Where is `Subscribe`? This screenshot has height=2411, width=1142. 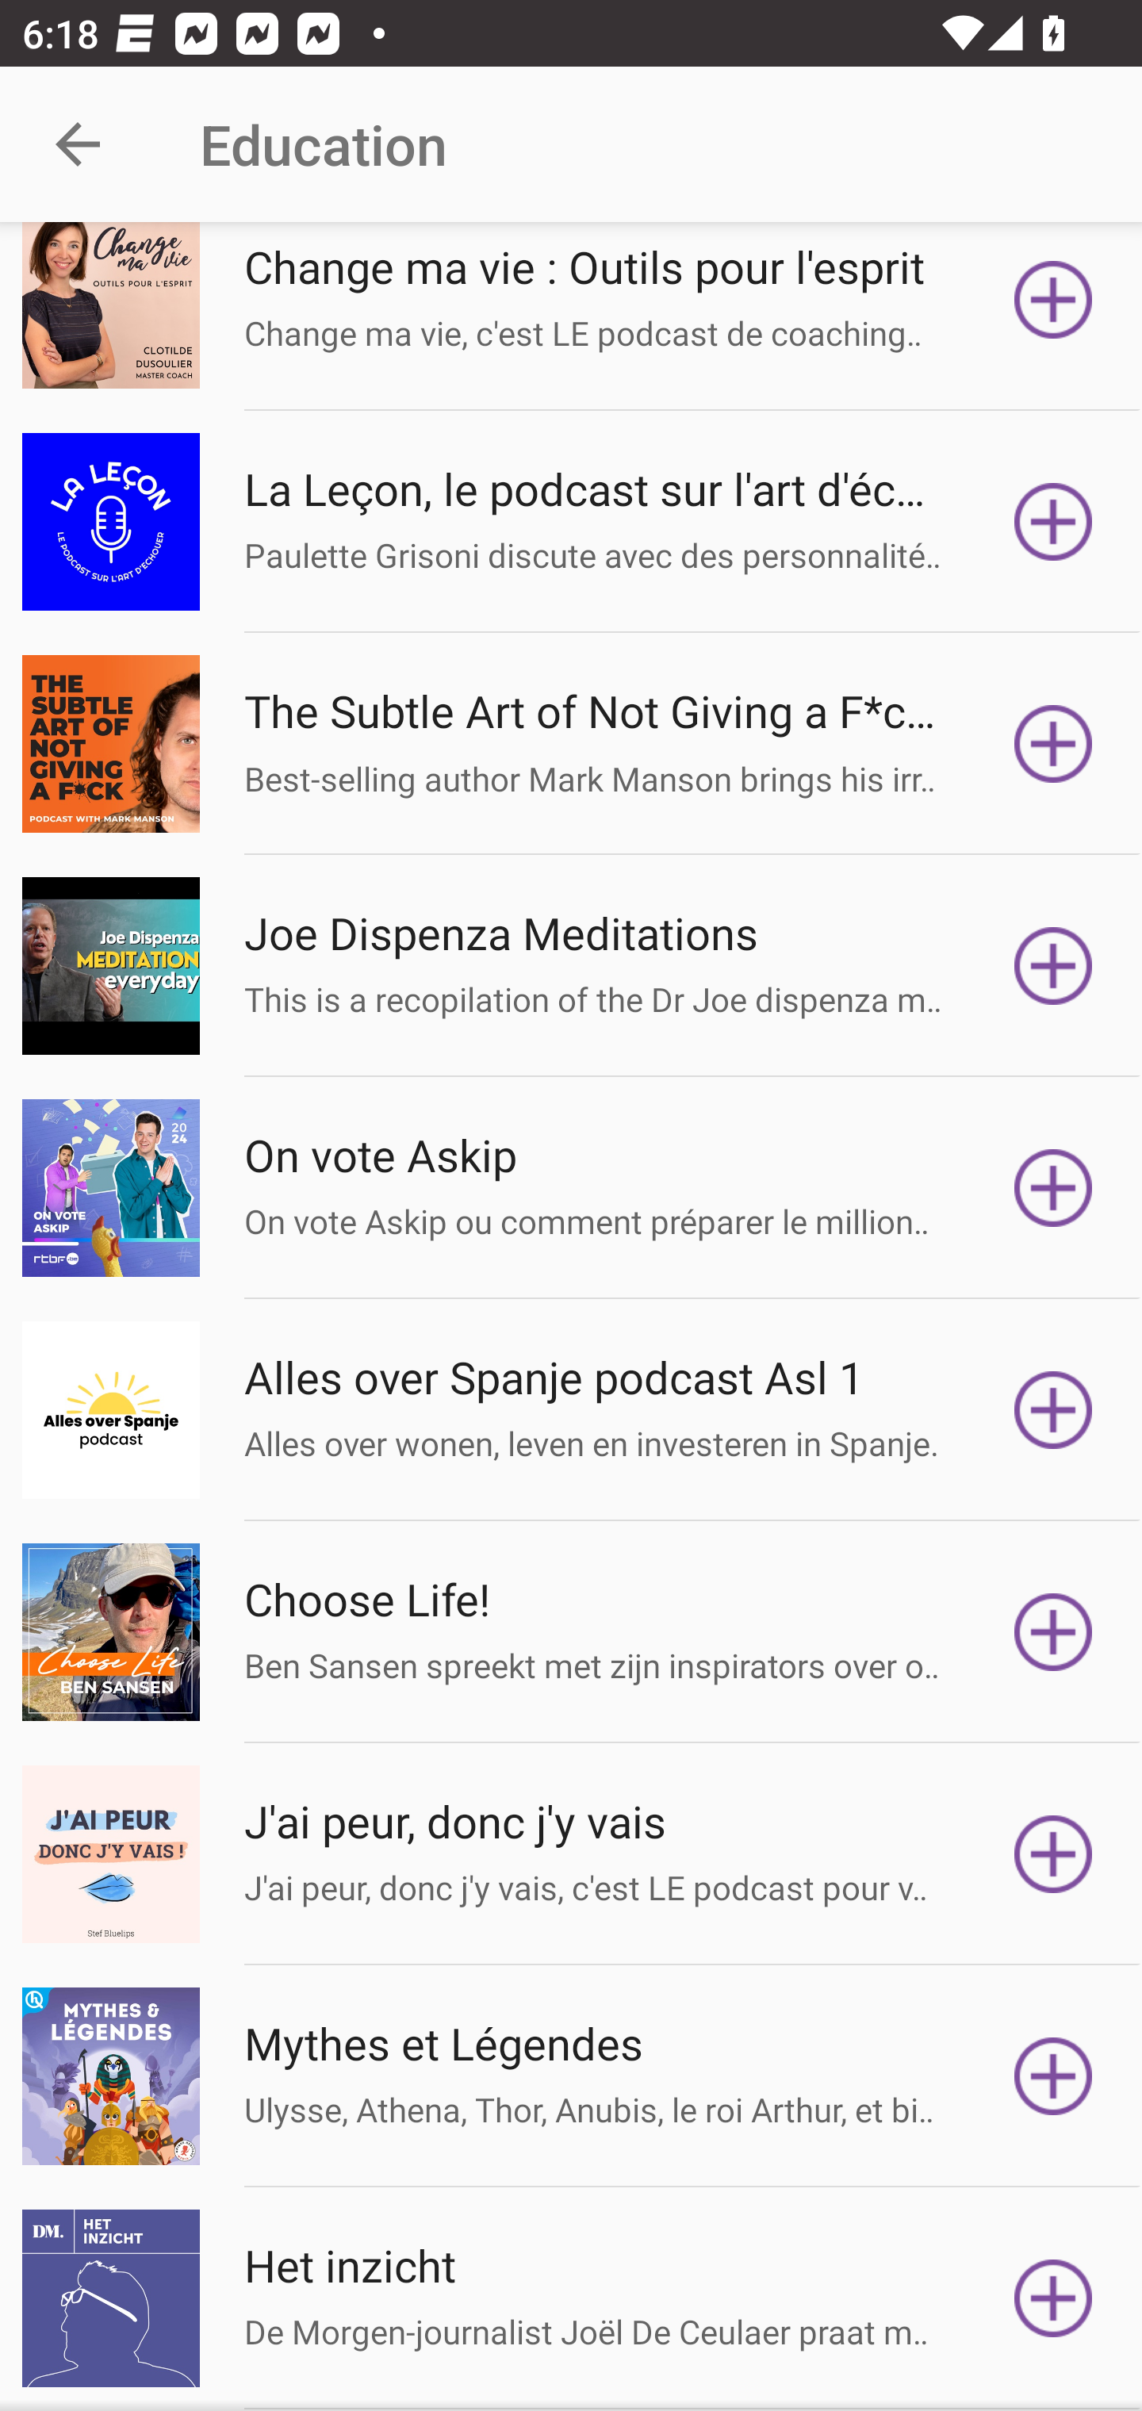
Subscribe is located at coordinates (1053, 2075).